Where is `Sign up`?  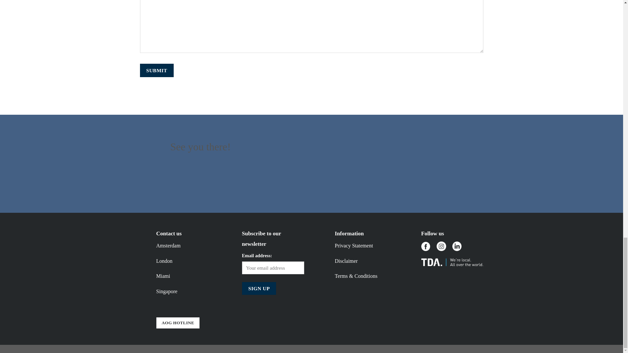 Sign up is located at coordinates (259, 288).